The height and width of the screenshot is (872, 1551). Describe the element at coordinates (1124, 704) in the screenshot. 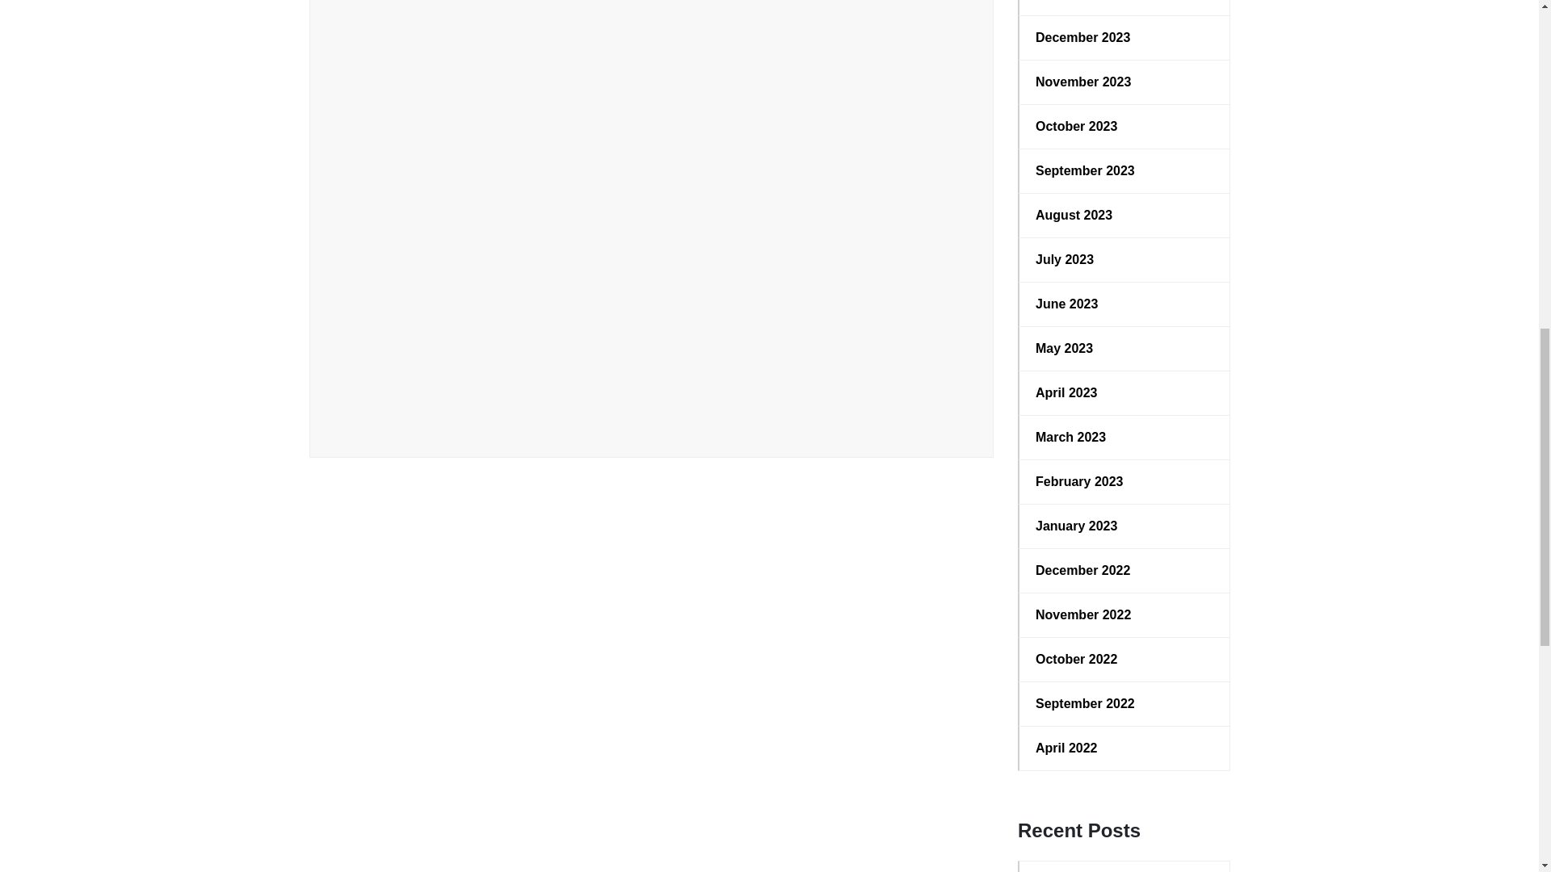

I see `September 2022` at that location.